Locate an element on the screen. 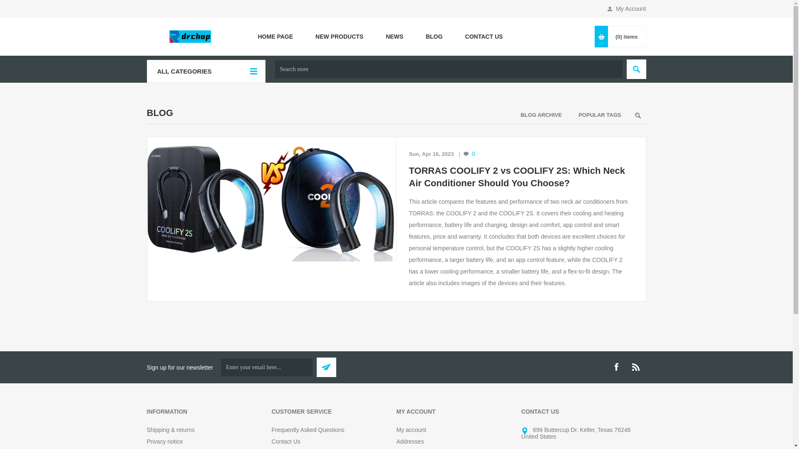 Image resolution: width=799 pixels, height=449 pixels. Home Page is located at coordinates (275, 37).